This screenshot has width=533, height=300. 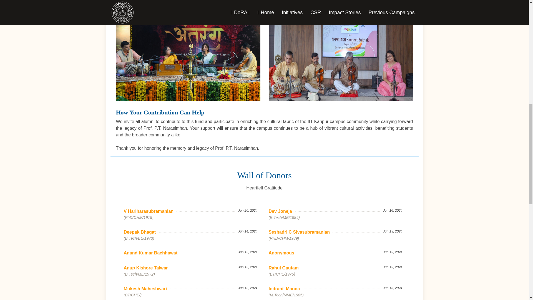 I want to click on Mukesh Maheshwari, so click(x=147, y=289).